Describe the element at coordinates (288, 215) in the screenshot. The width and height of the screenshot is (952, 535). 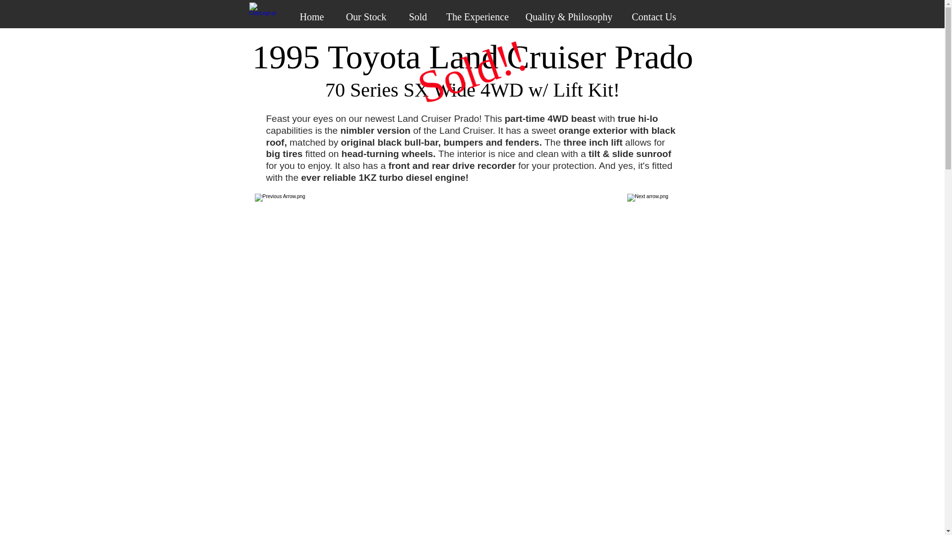
I see `Previous Arrow.png` at that location.